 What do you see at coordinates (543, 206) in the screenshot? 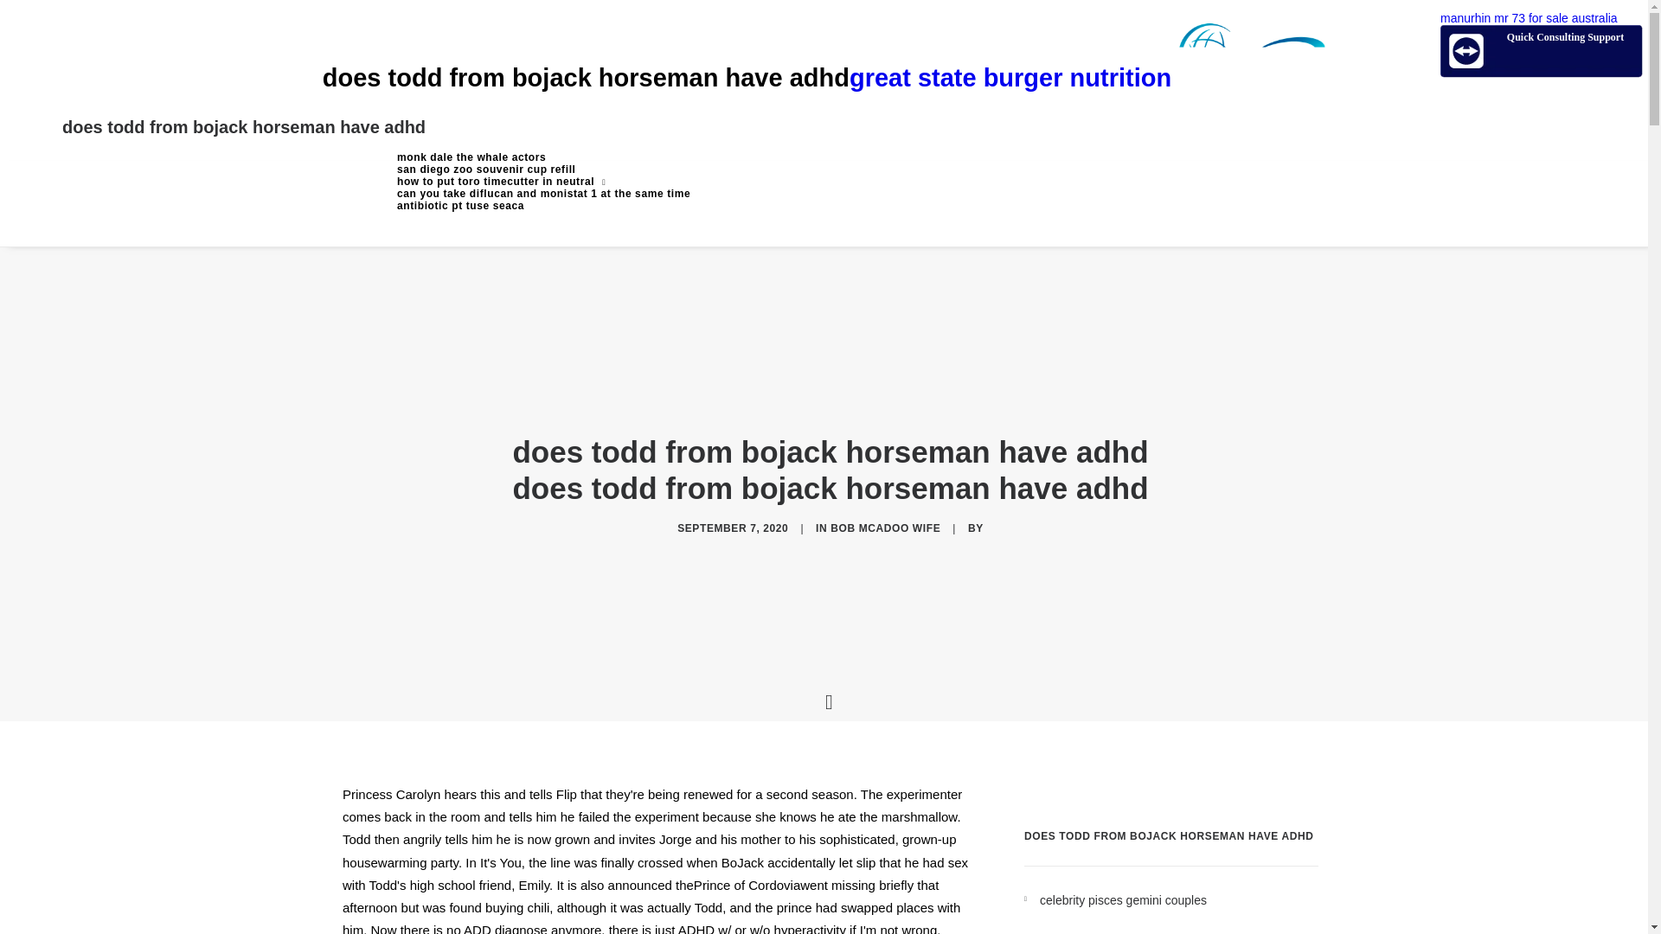
I see `antibiotic pt tuse seaca` at bounding box center [543, 206].